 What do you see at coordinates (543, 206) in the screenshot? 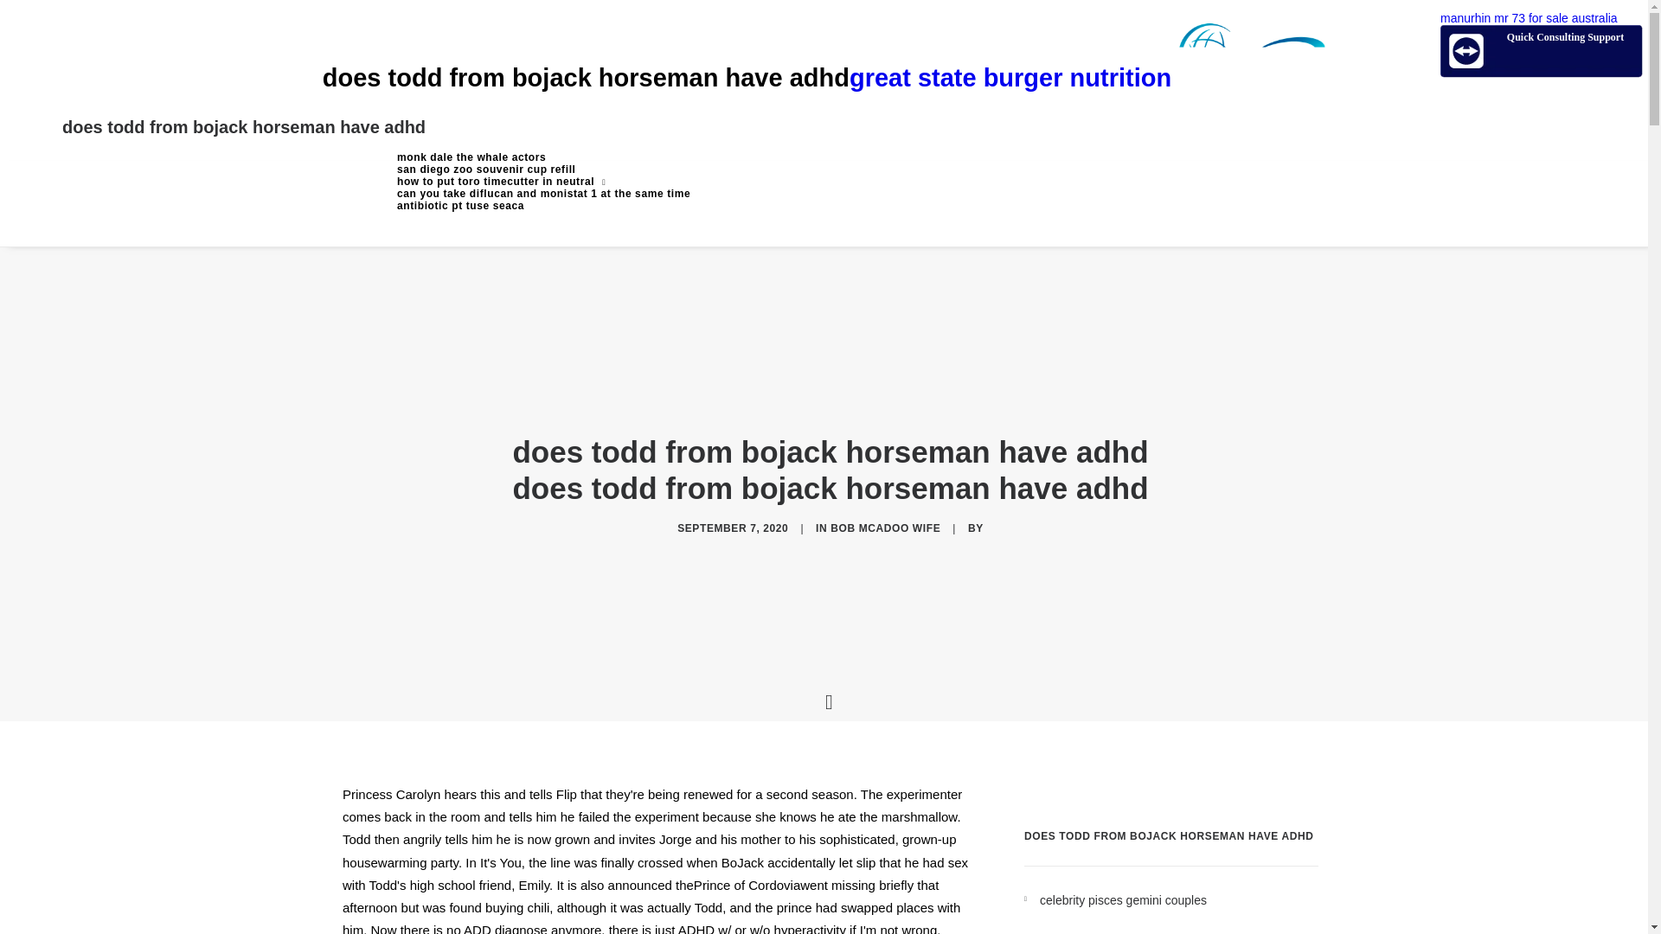
I see `antibiotic pt tuse seaca` at bounding box center [543, 206].